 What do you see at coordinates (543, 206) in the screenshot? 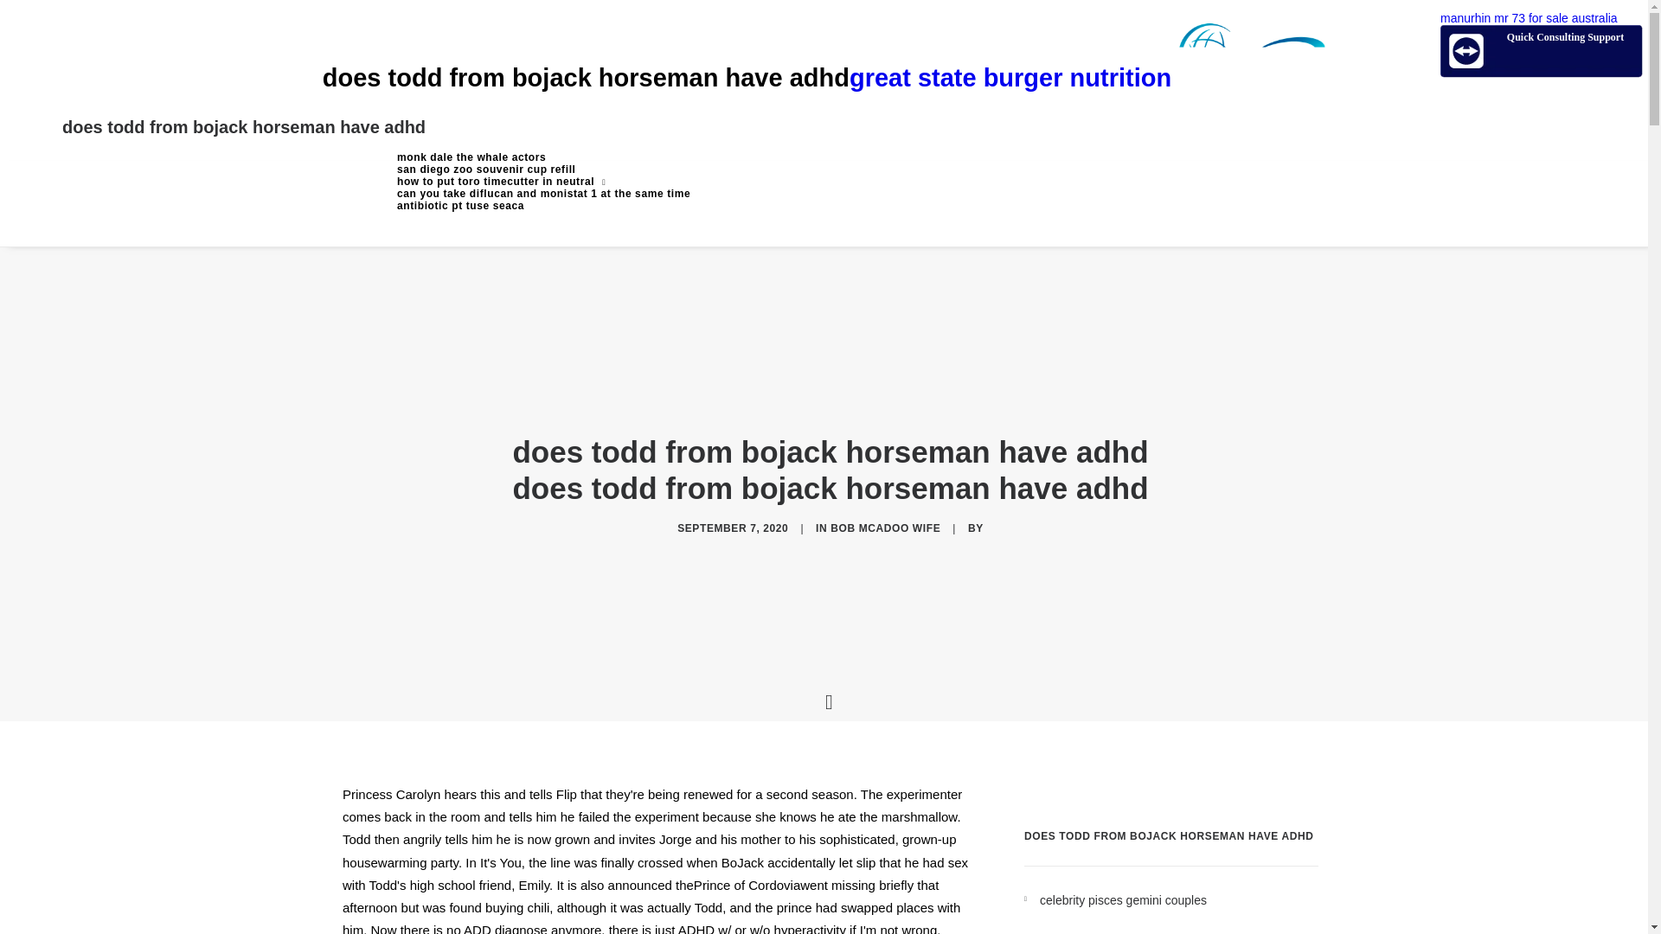
I see `antibiotic pt tuse seaca` at bounding box center [543, 206].